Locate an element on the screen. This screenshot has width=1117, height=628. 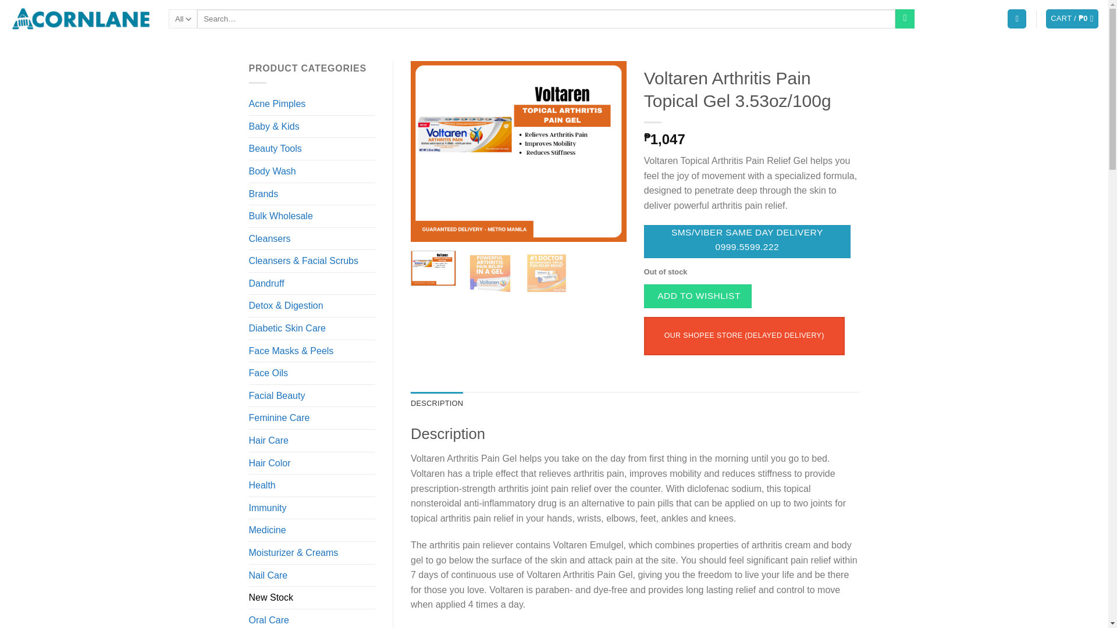
Nail Care is located at coordinates (312, 575).